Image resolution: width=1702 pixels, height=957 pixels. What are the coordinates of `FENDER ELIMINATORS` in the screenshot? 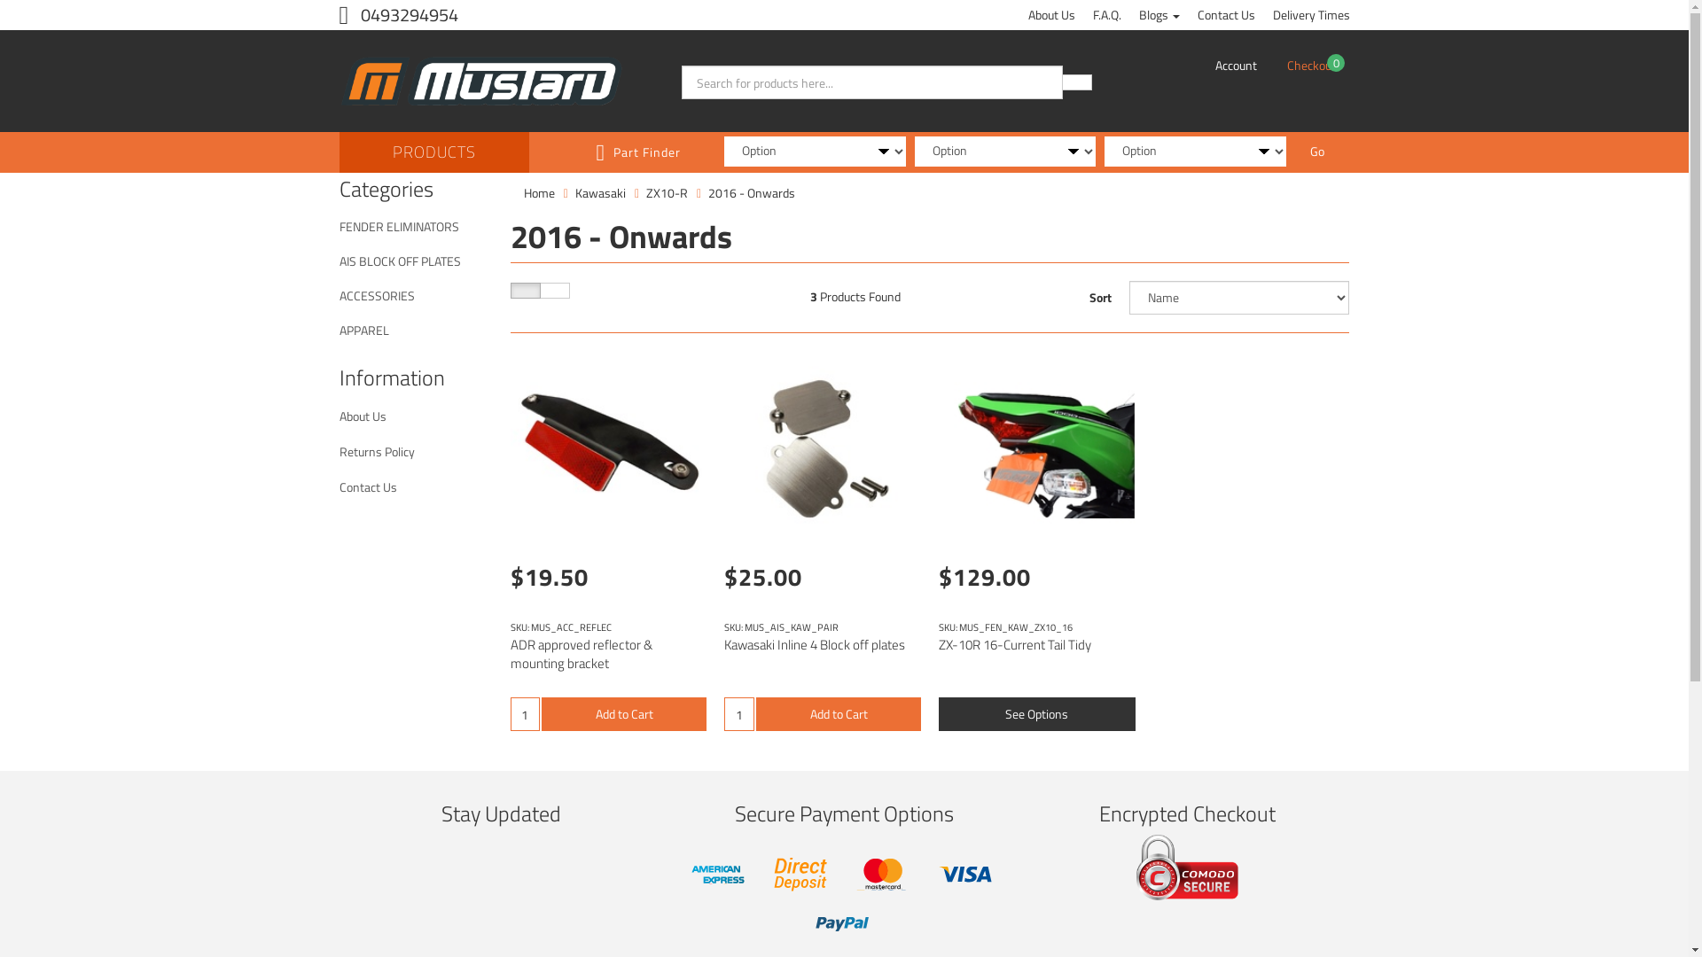 It's located at (415, 227).